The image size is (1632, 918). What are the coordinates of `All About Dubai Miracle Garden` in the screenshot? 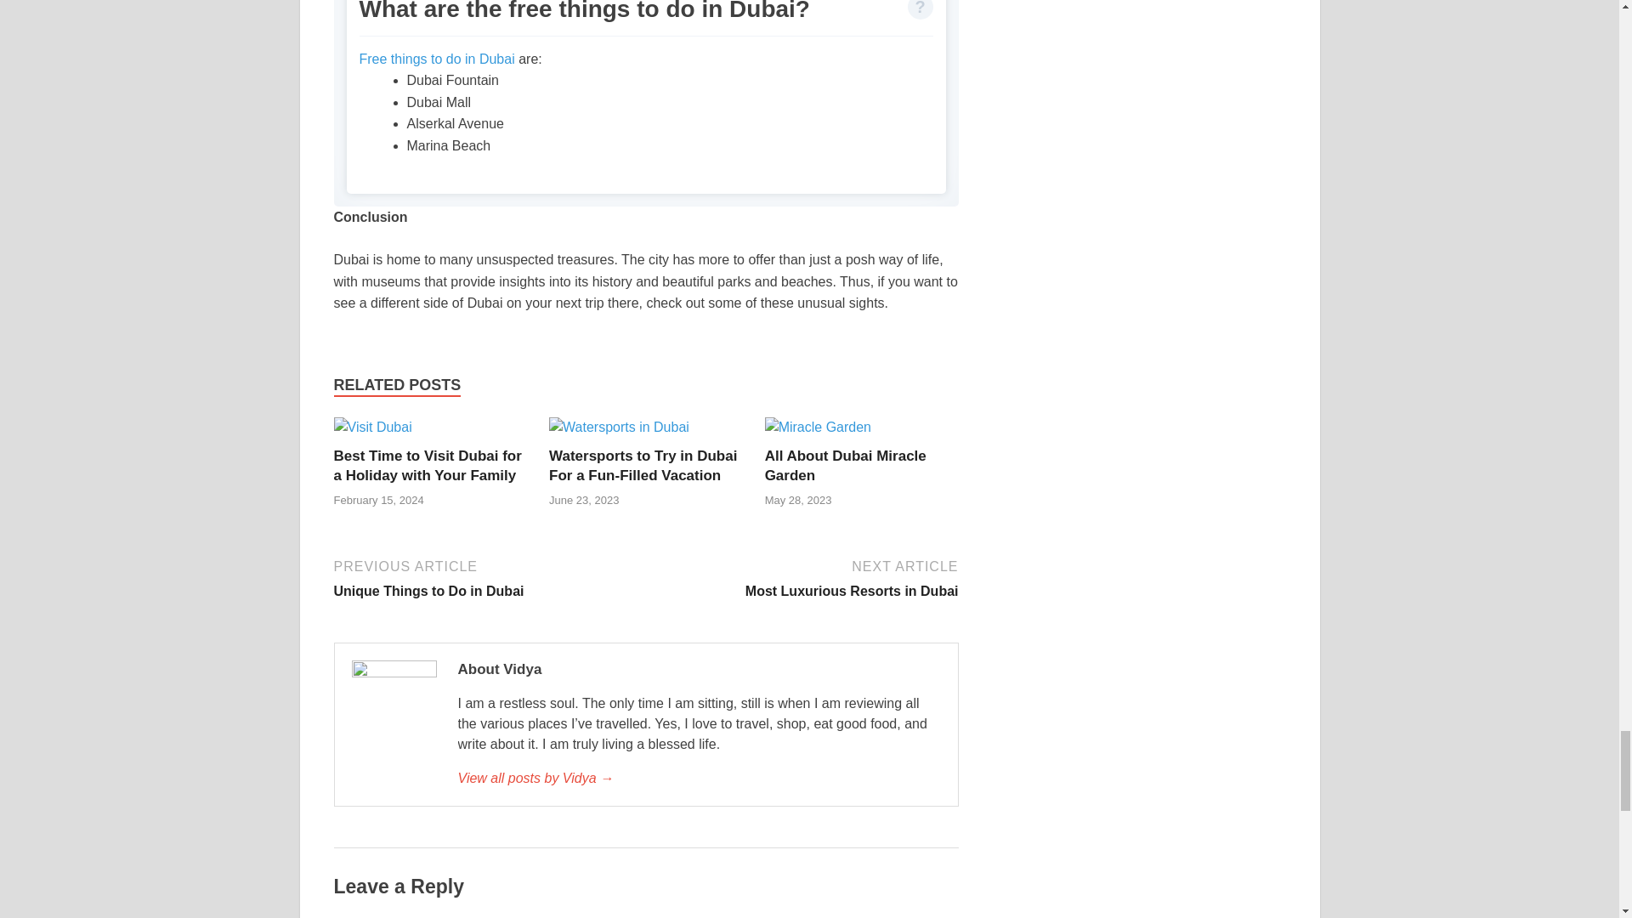 It's located at (818, 427).